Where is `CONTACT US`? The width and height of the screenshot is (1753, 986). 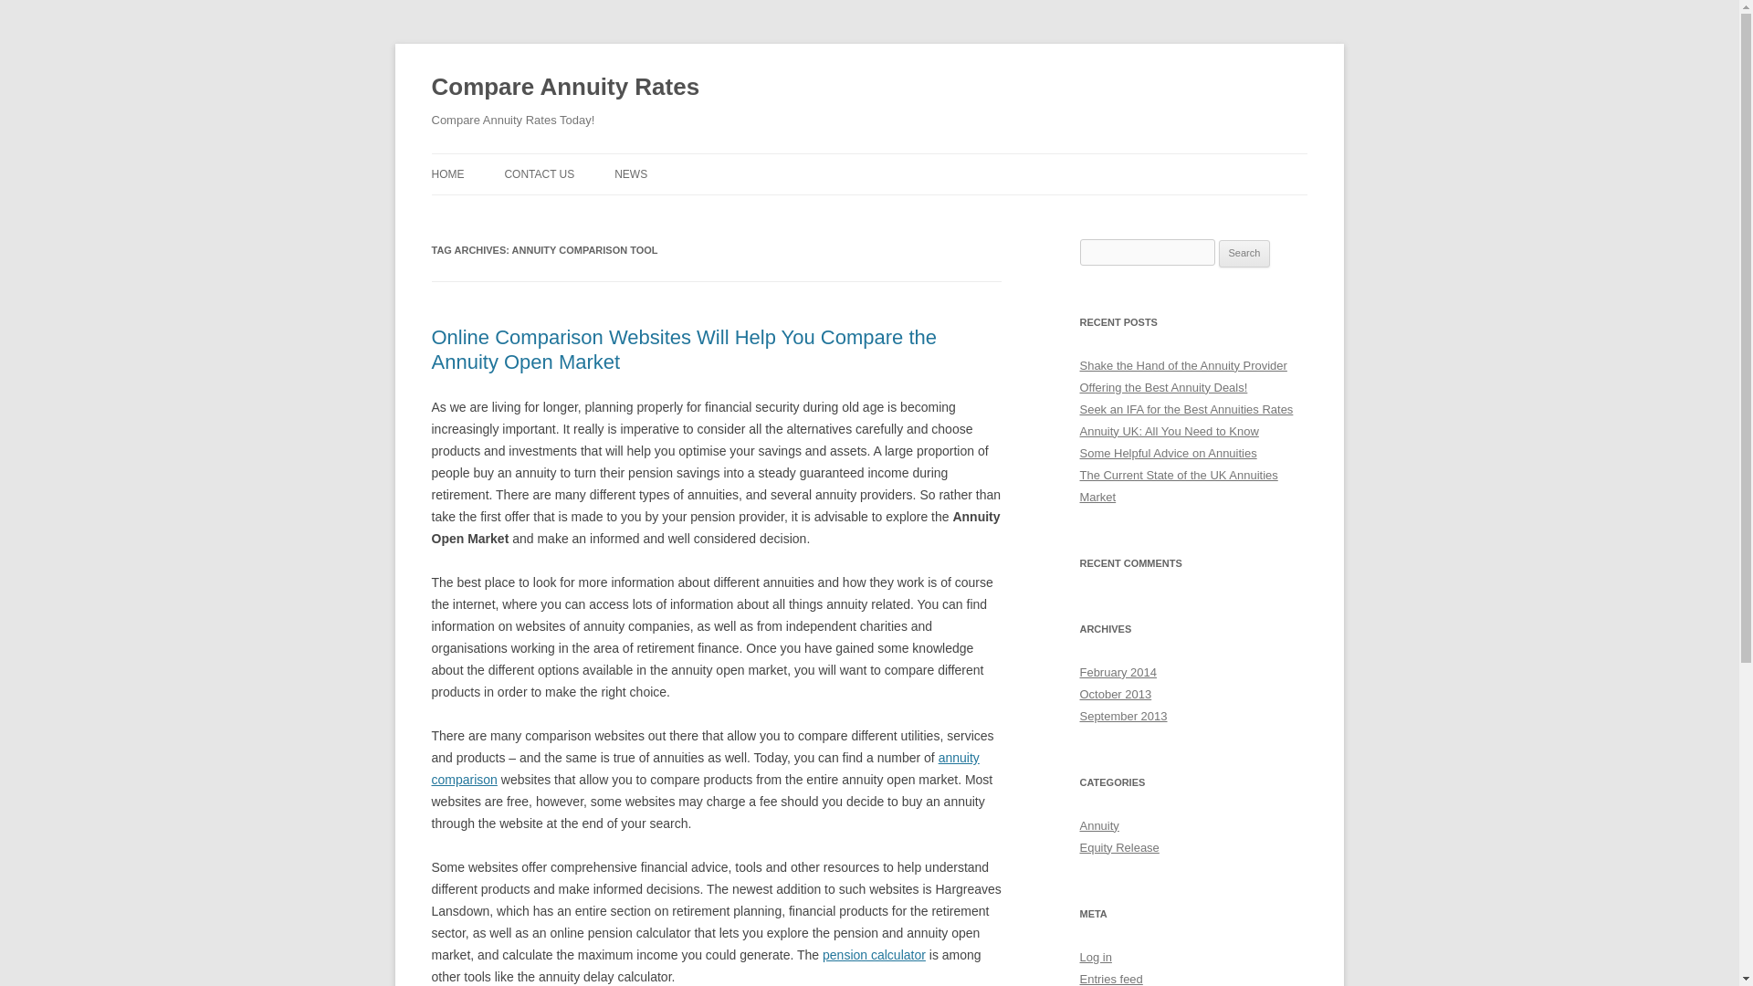
CONTACT US is located at coordinates (539, 173).